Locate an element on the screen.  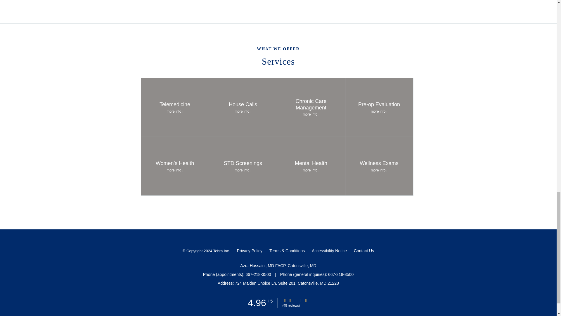
Star Rating is located at coordinates (295, 300).